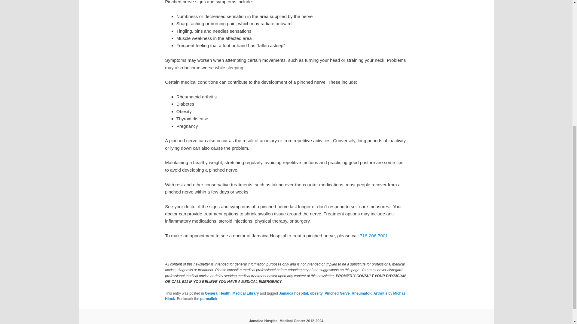 The image size is (577, 324). What do you see at coordinates (209, 299) in the screenshot?
I see `permalink` at bounding box center [209, 299].